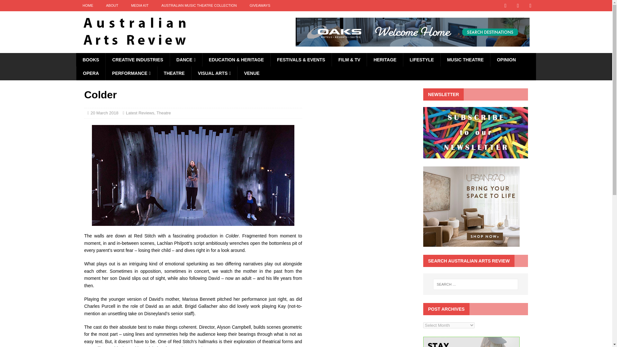 The height and width of the screenshot is (347, 617). Describe the element at coordinates (260, 5) in the screenshot. I see `GIVEAWAYS` at that location.